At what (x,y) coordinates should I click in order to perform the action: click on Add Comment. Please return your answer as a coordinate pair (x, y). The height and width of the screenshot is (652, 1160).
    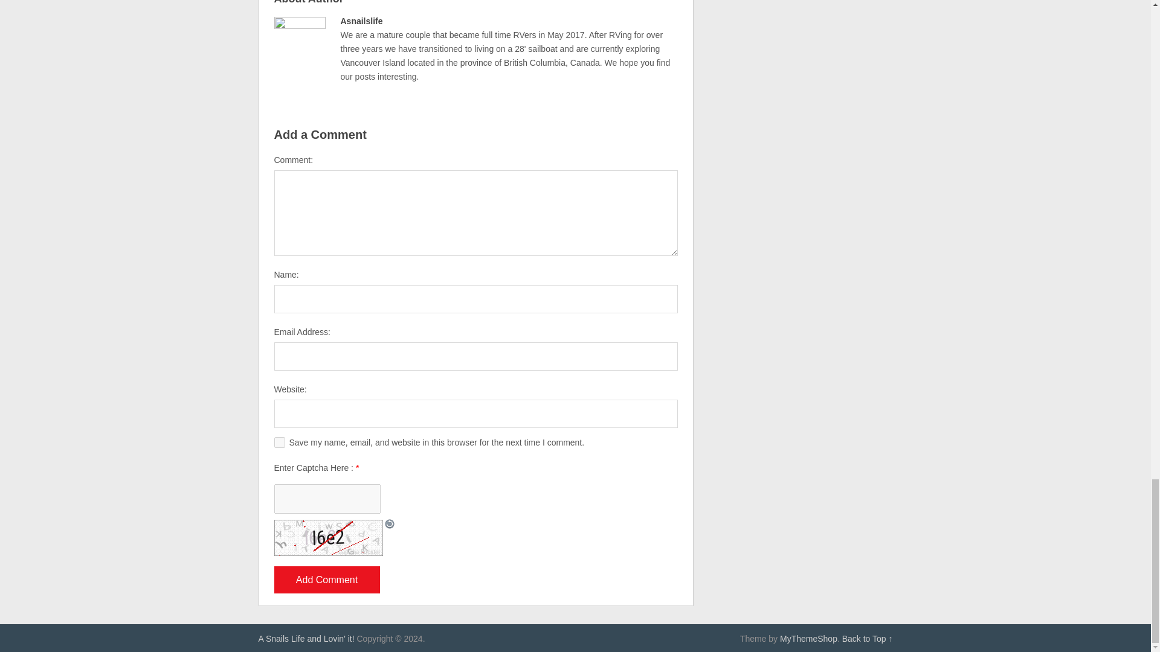
    Looking at the image, I should click on (327, 580).